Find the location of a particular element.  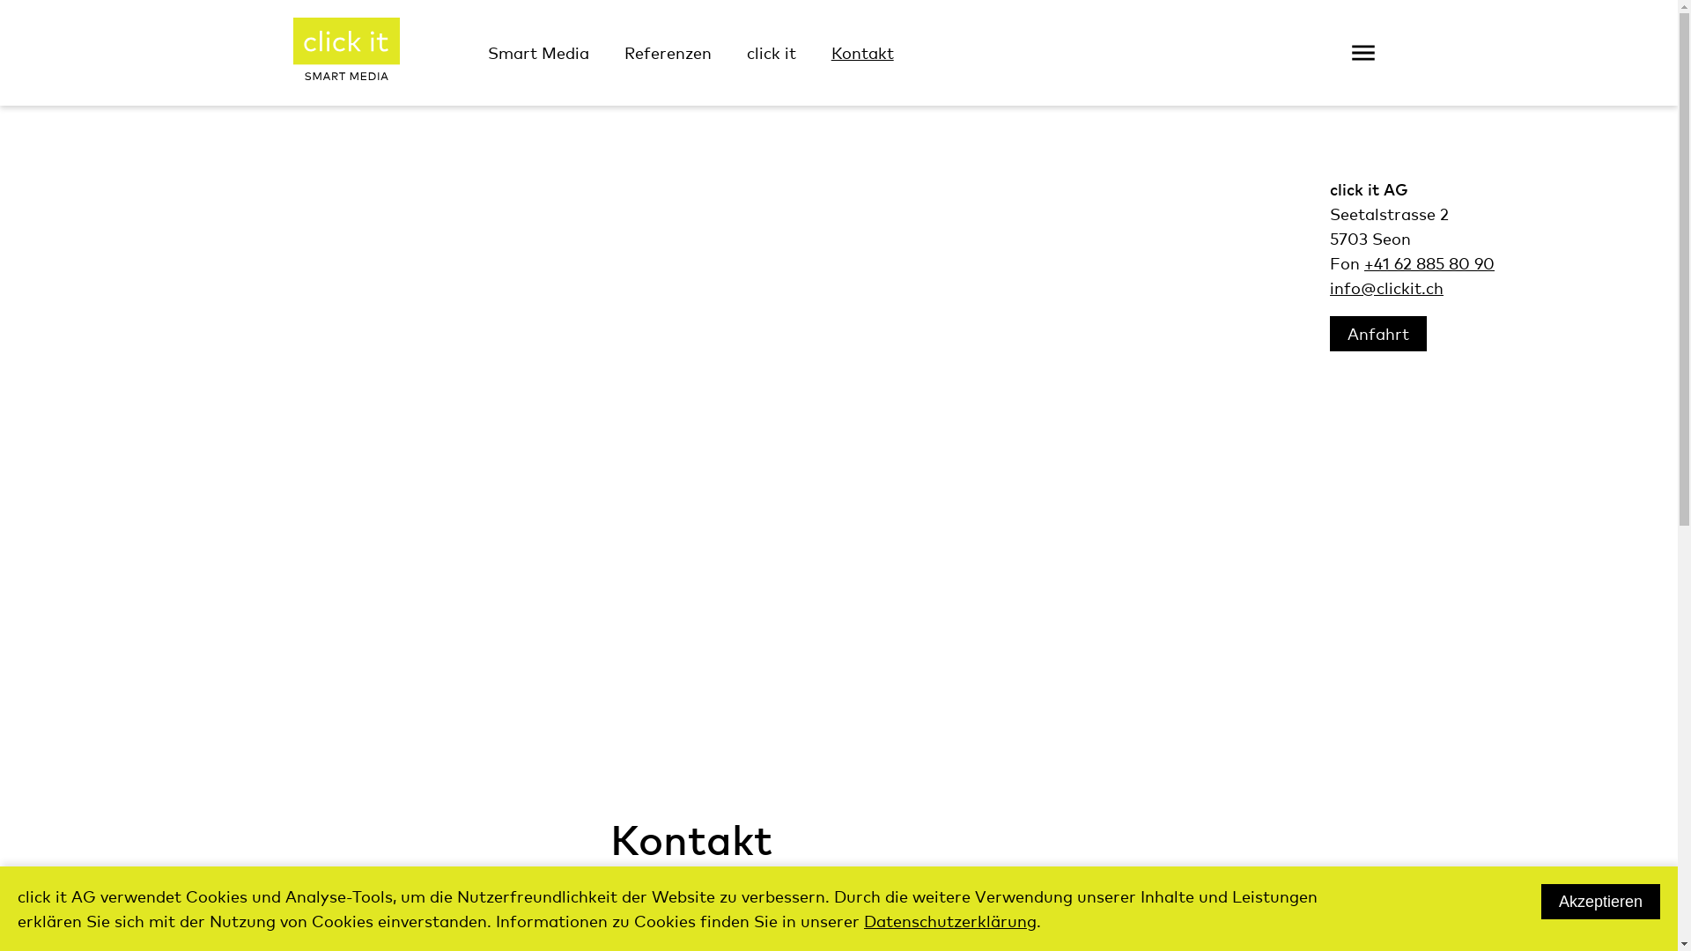

+41 62 885 80 90 is located at coordinates (1429, 262).